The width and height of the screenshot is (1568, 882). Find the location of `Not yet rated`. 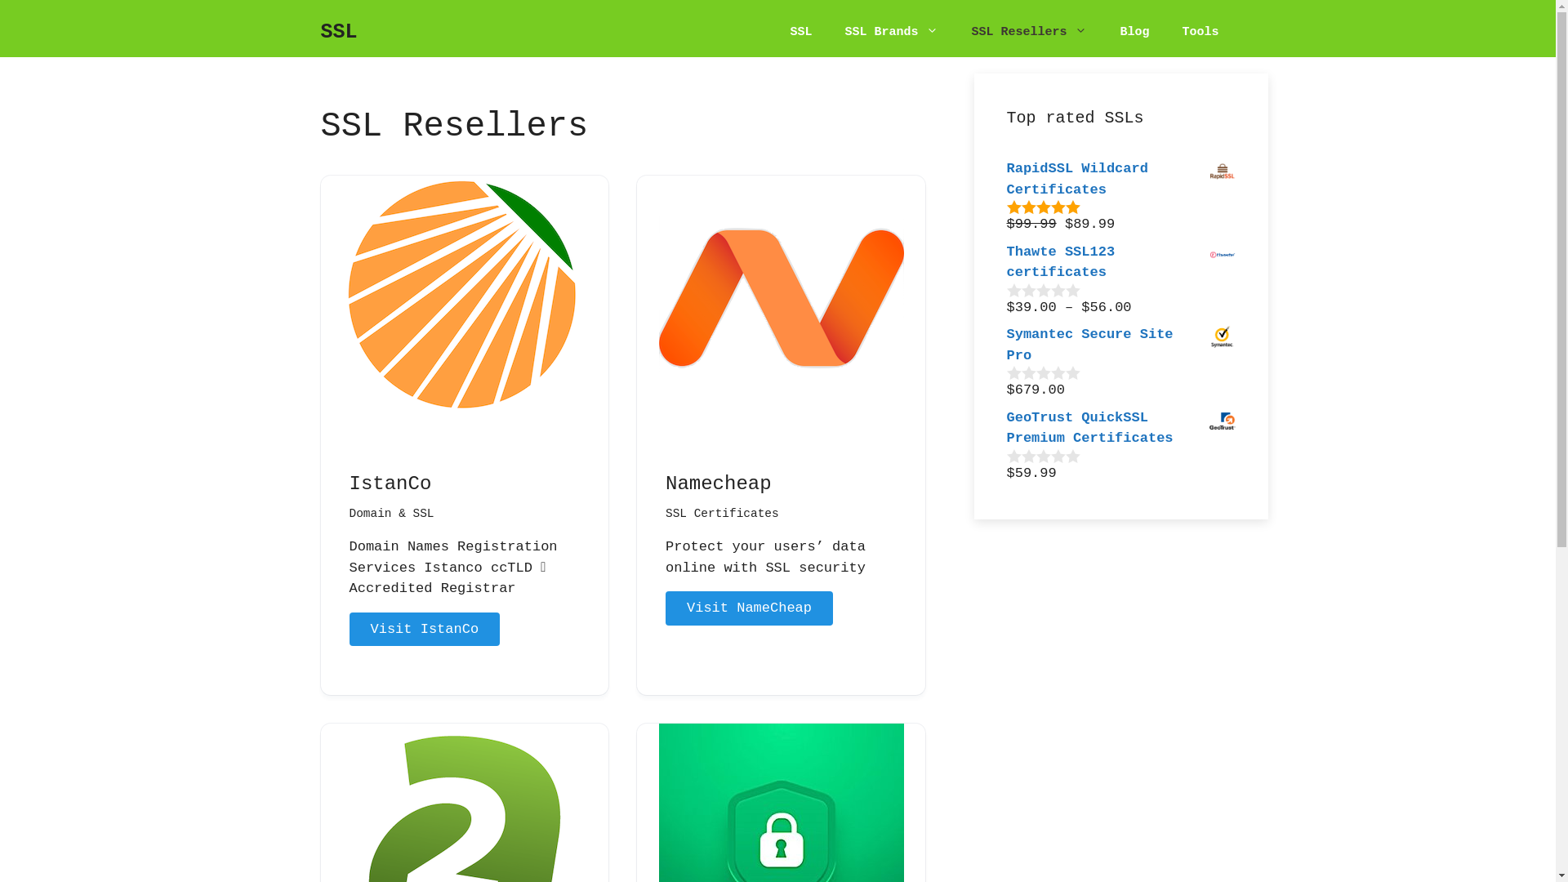

Not yet rated is located at coordinates (1044, 456).